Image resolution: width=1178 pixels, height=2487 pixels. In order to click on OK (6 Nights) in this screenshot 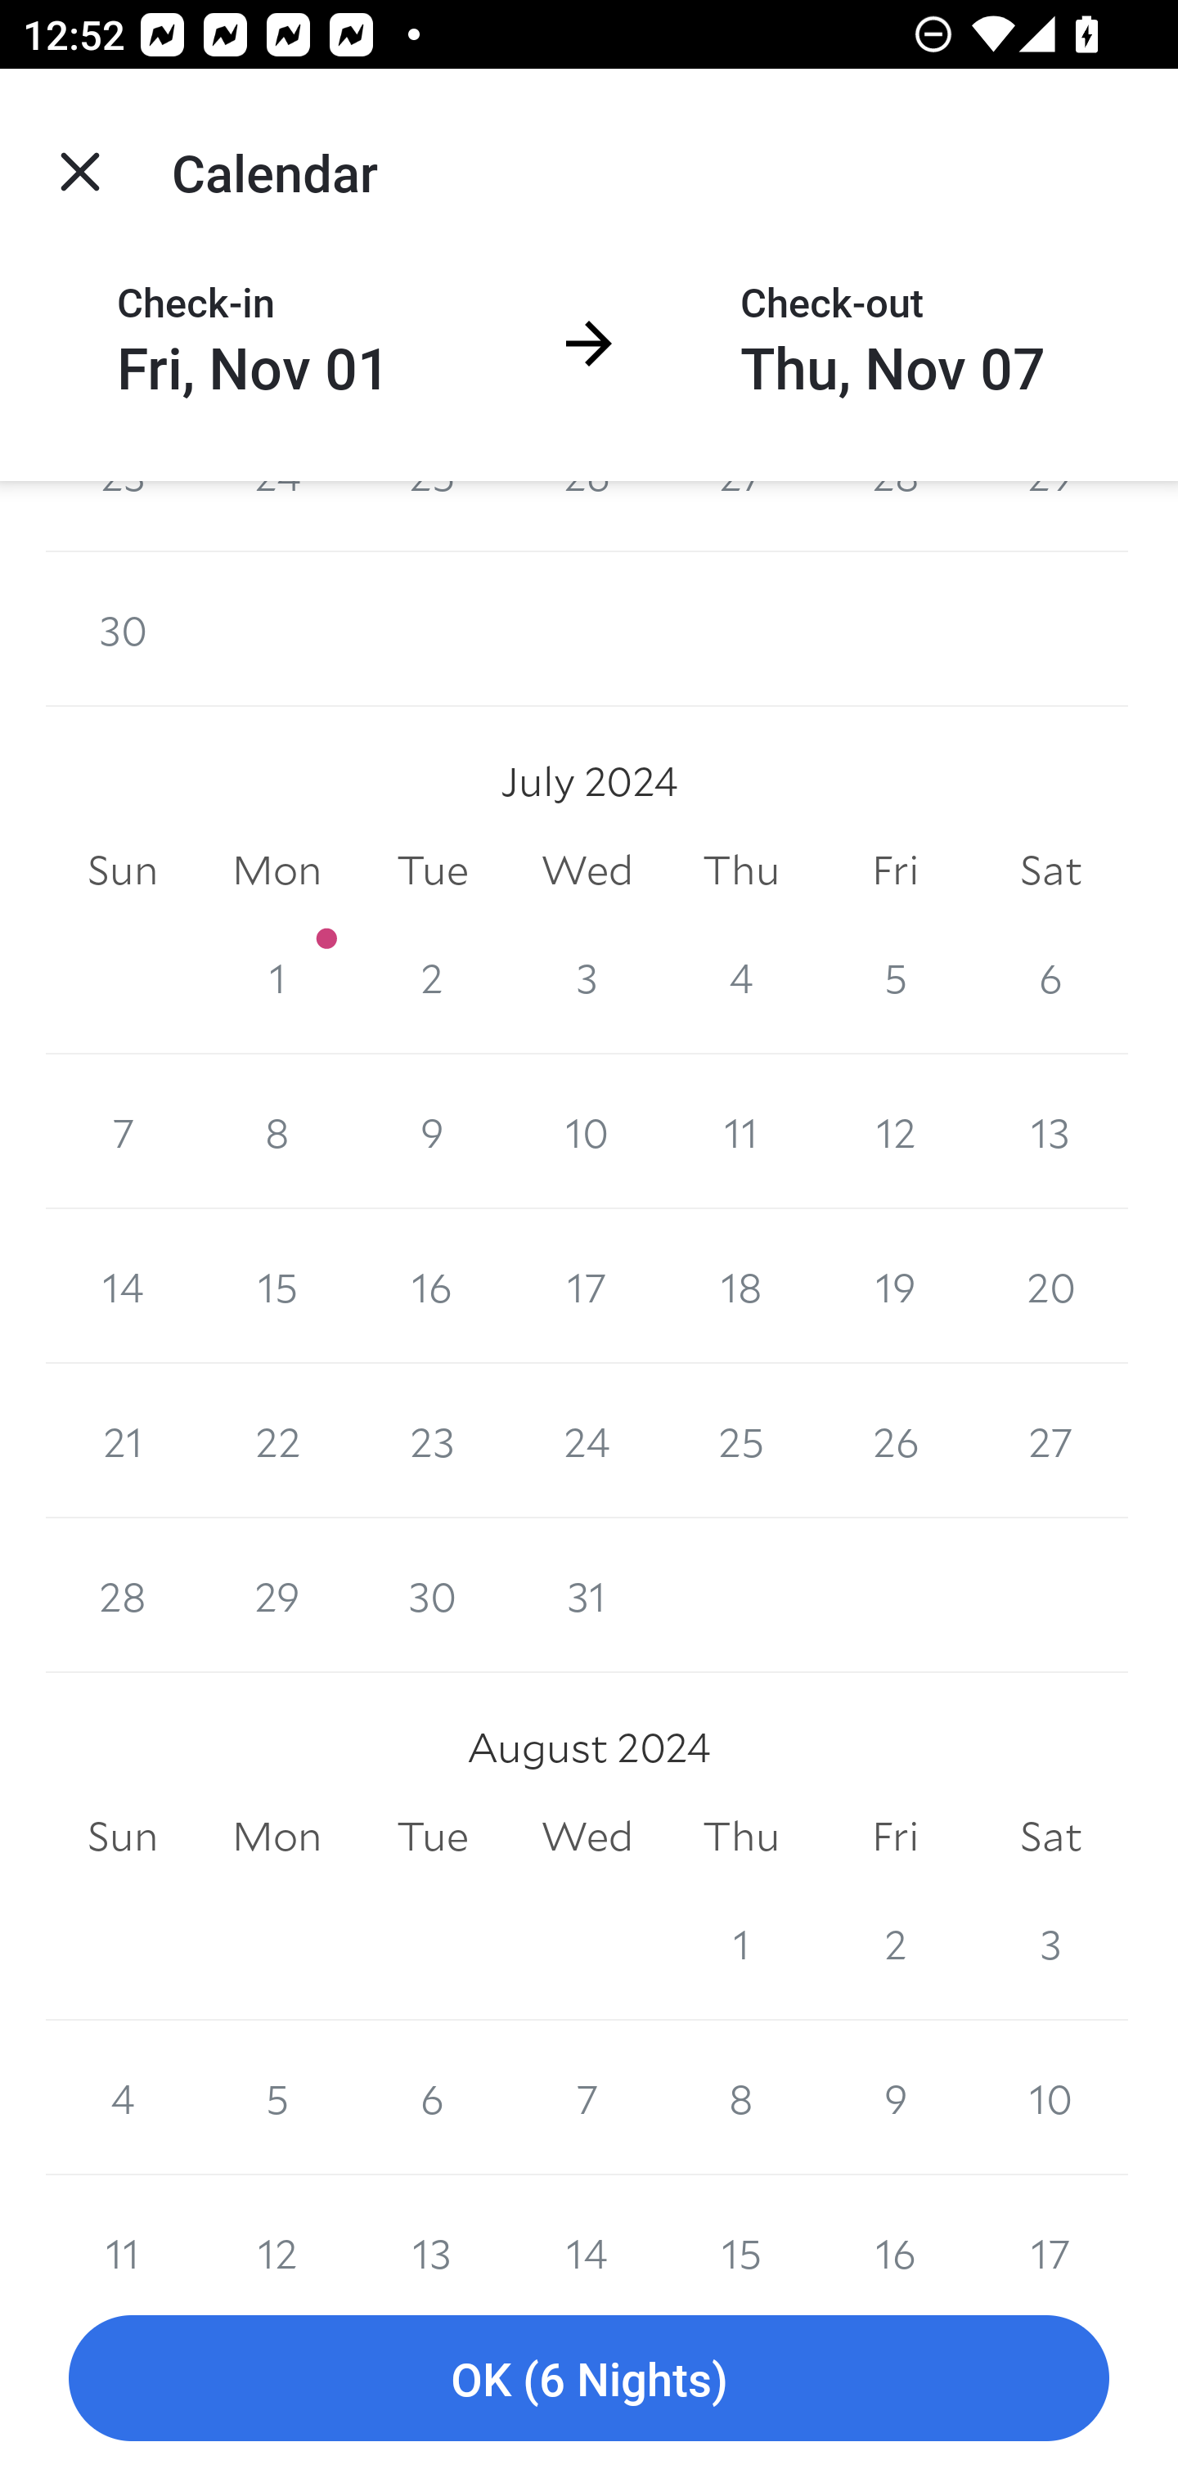, I will do `click(589, 2379)`.